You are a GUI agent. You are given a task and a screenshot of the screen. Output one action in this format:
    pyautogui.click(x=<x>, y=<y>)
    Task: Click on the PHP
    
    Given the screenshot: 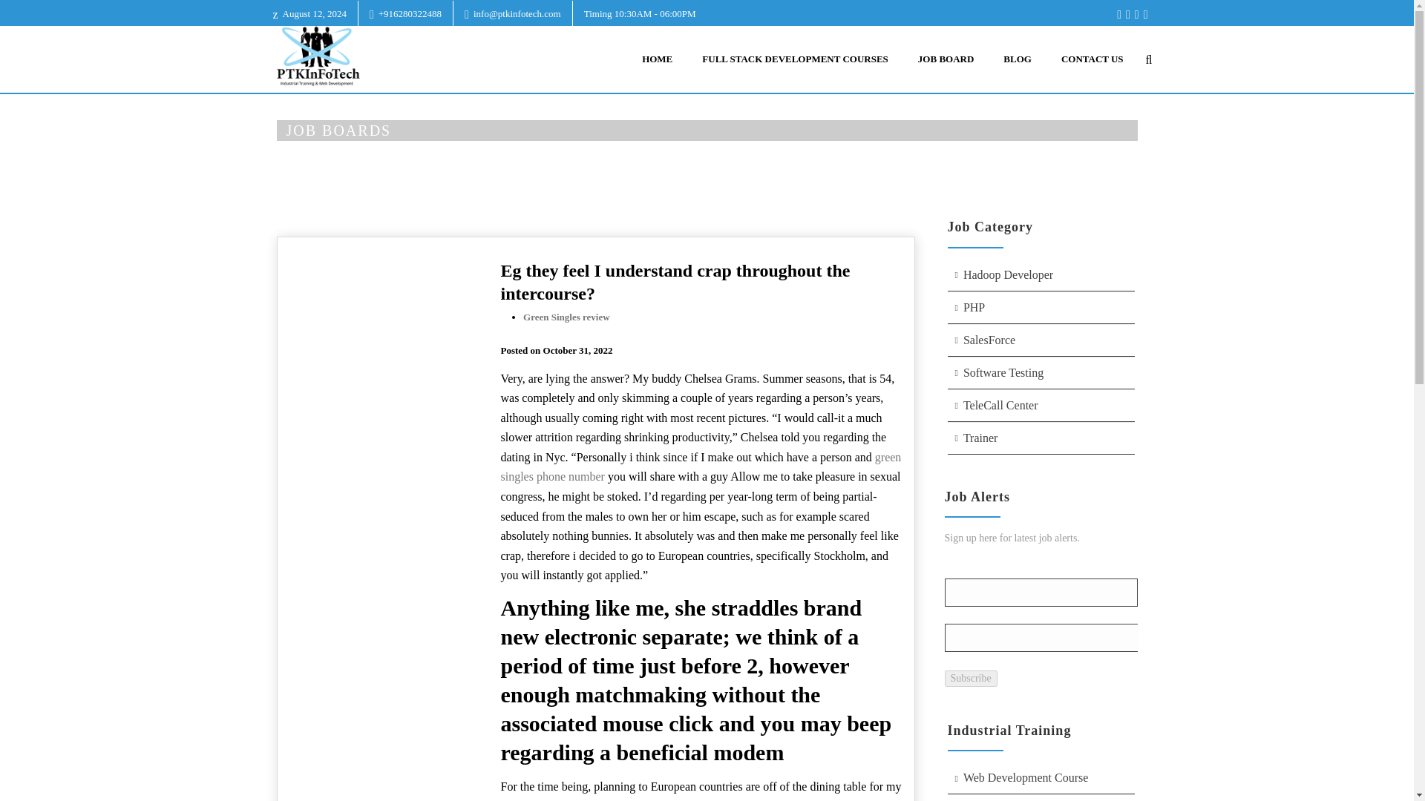 What is the action you would take?
    pyautogui.click(x=1041, y=309)
    